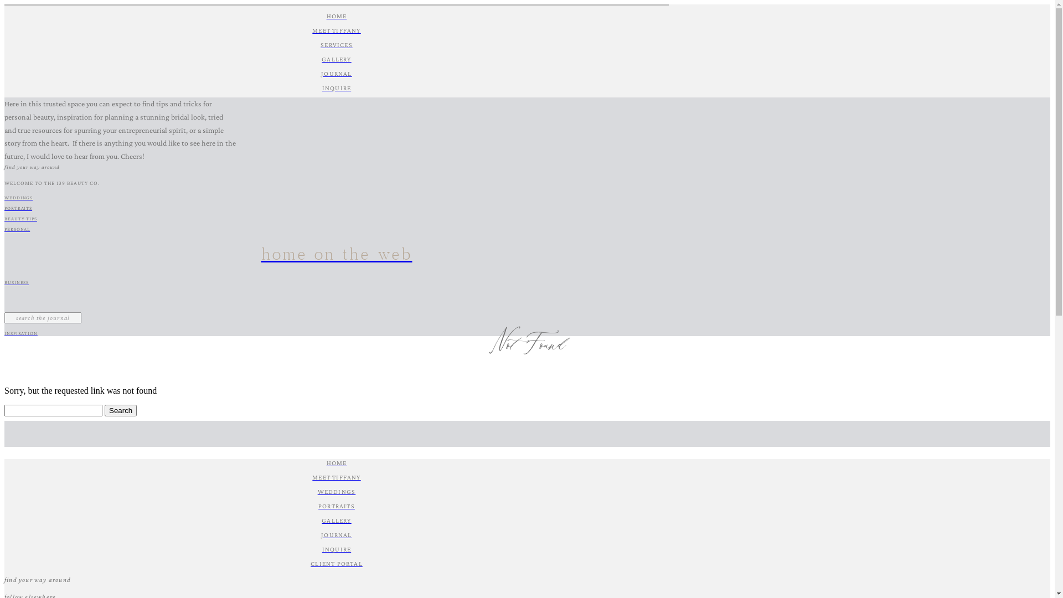 The height and width of the screenshot is (598, 1063). Describe the element at coordinates (337, 30) in the screenshot. I see `MEET TIFFANY` at that location.